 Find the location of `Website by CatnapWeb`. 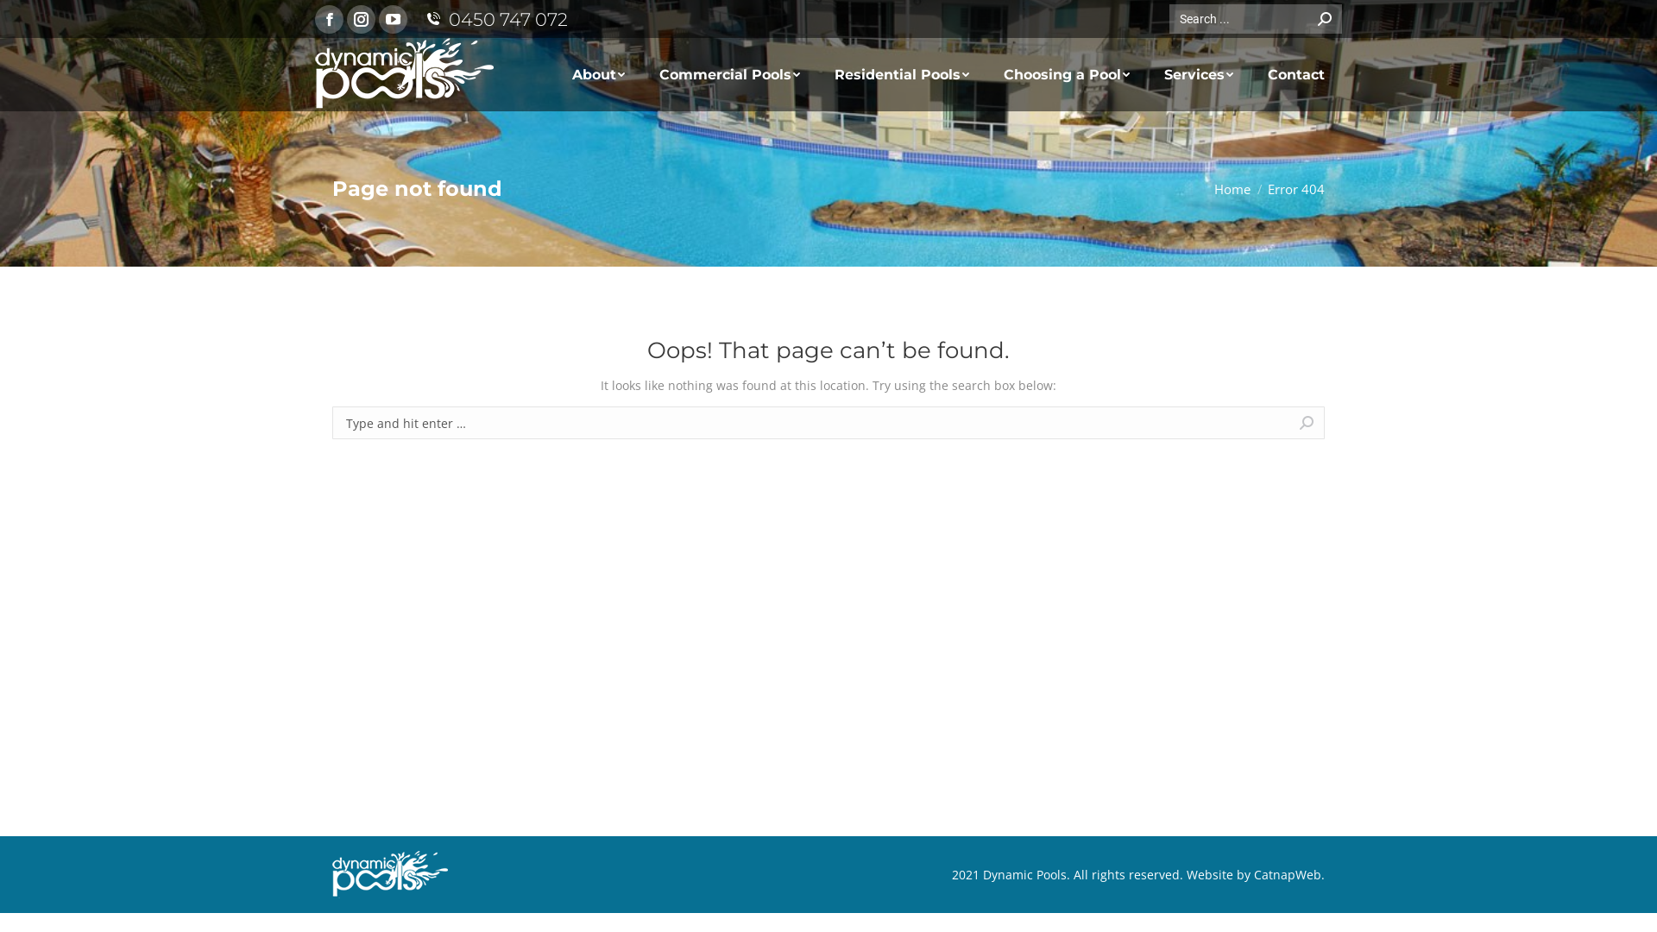

Website by CatnapWeb is located at coordinates (1254, 875).